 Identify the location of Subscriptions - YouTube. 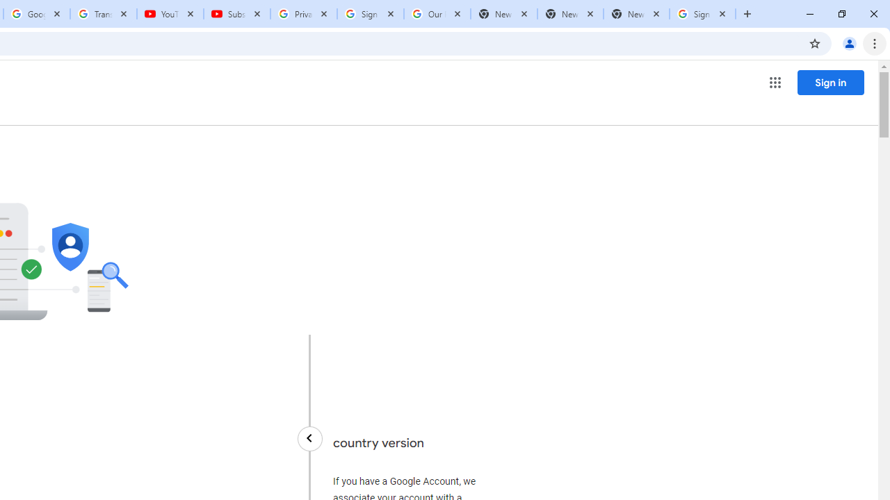
(237, 14).